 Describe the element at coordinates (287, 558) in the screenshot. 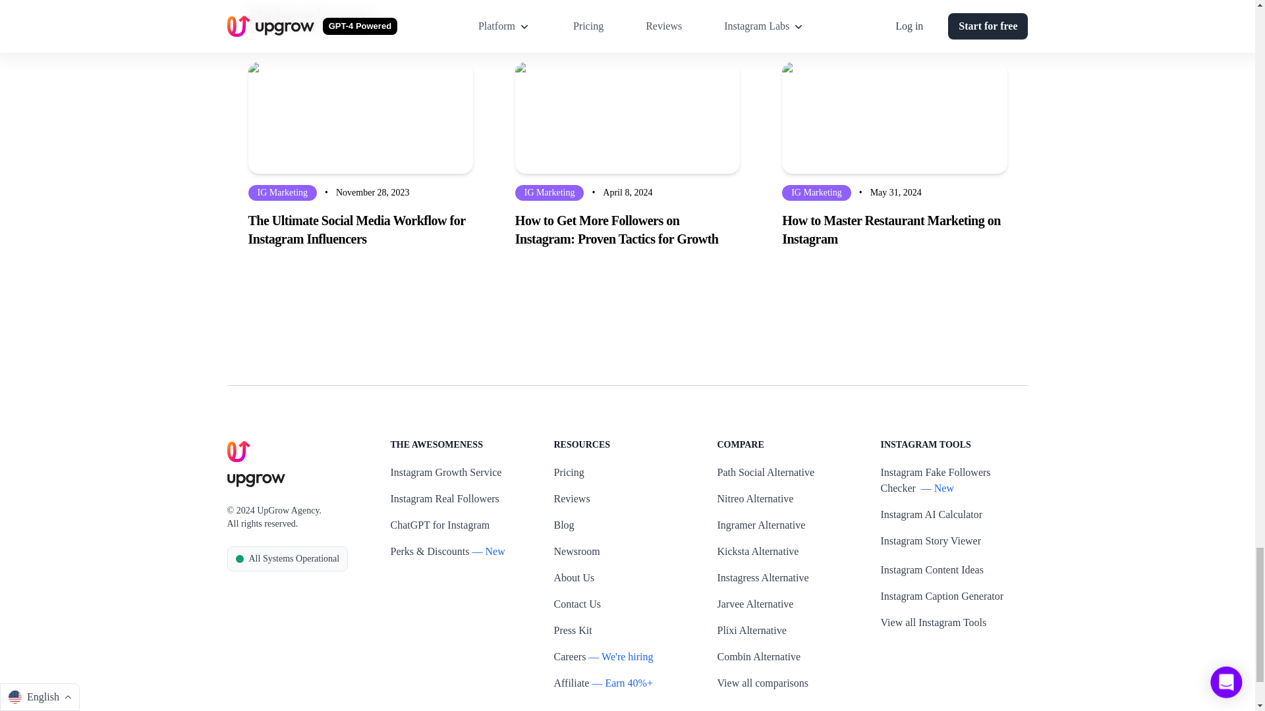

I see `All Systems Operational` at that location.